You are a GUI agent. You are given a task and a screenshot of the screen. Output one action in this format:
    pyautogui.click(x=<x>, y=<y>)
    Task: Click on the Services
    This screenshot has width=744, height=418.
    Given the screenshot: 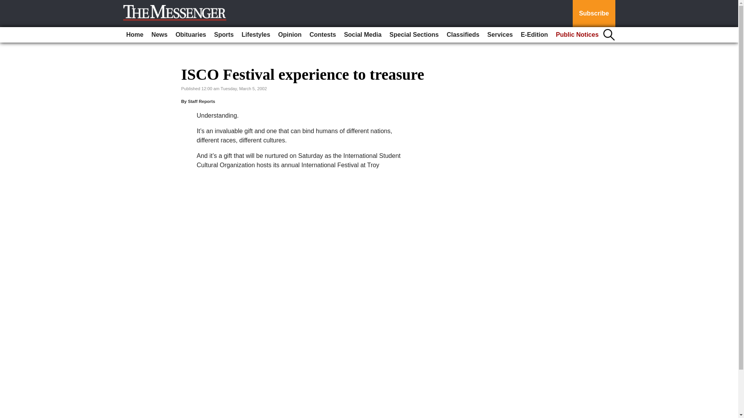 What is the action you would take?
    pyautogui.click(x=500, y=35)
    